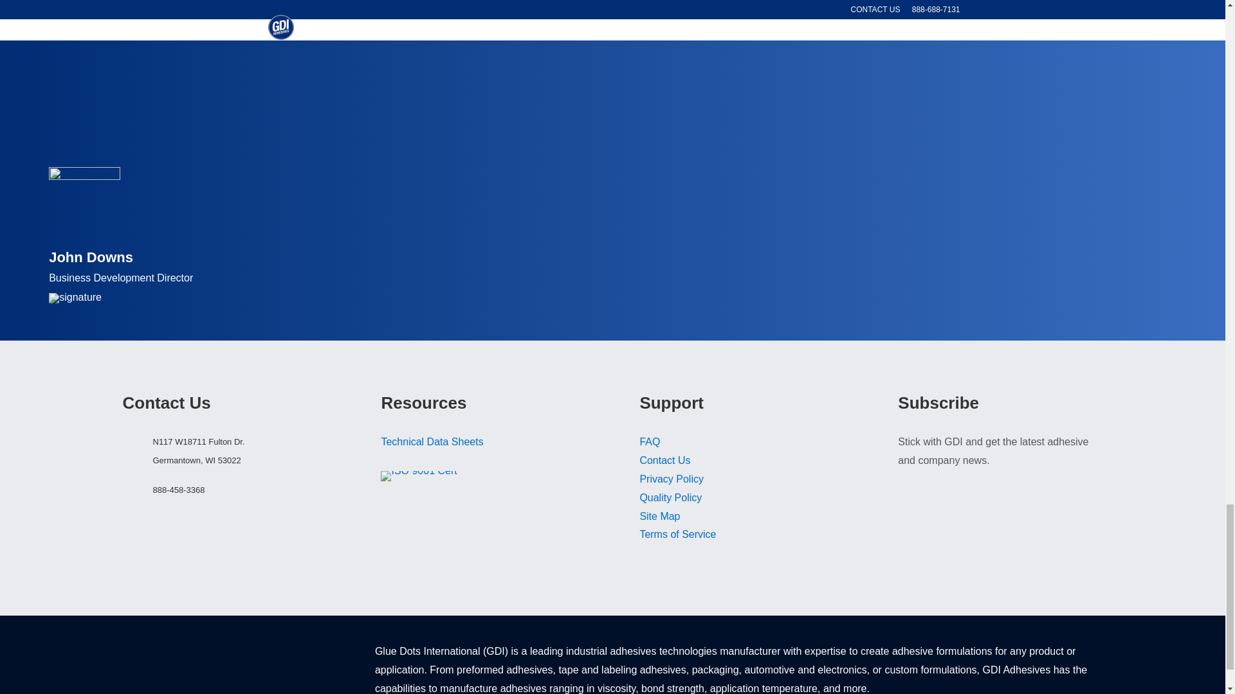 The image size is (1235, 694). What do you see at coordinates (431, 441) in the screenshot?
I see `Technical Data Sheets` at bounding box center [431, 441].